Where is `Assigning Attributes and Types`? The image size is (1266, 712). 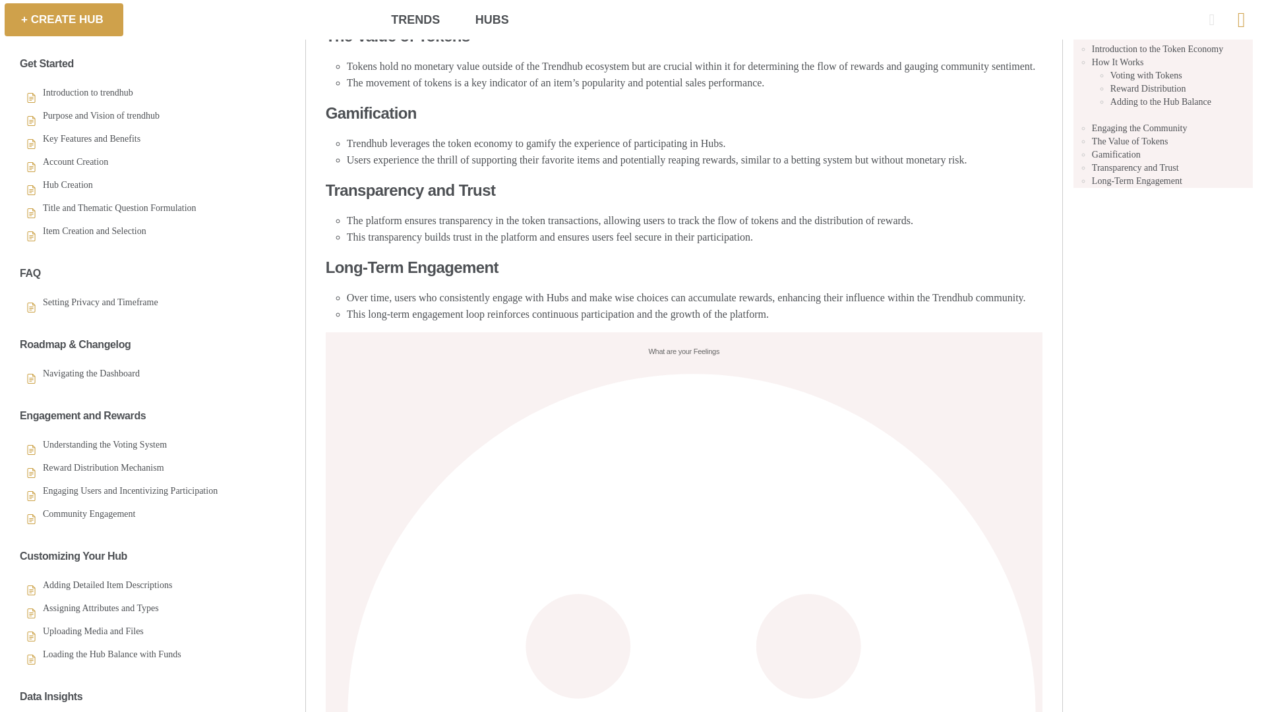
Assigning Attributes and Types is located at coordinates (101, 121).